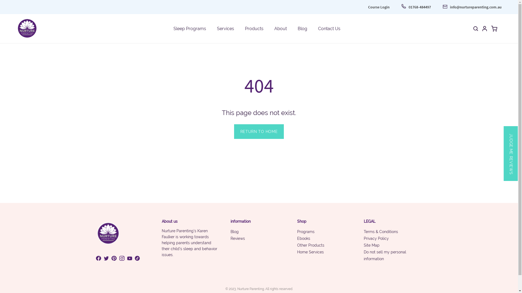  I want to click on Other Products, so click(311, 245).